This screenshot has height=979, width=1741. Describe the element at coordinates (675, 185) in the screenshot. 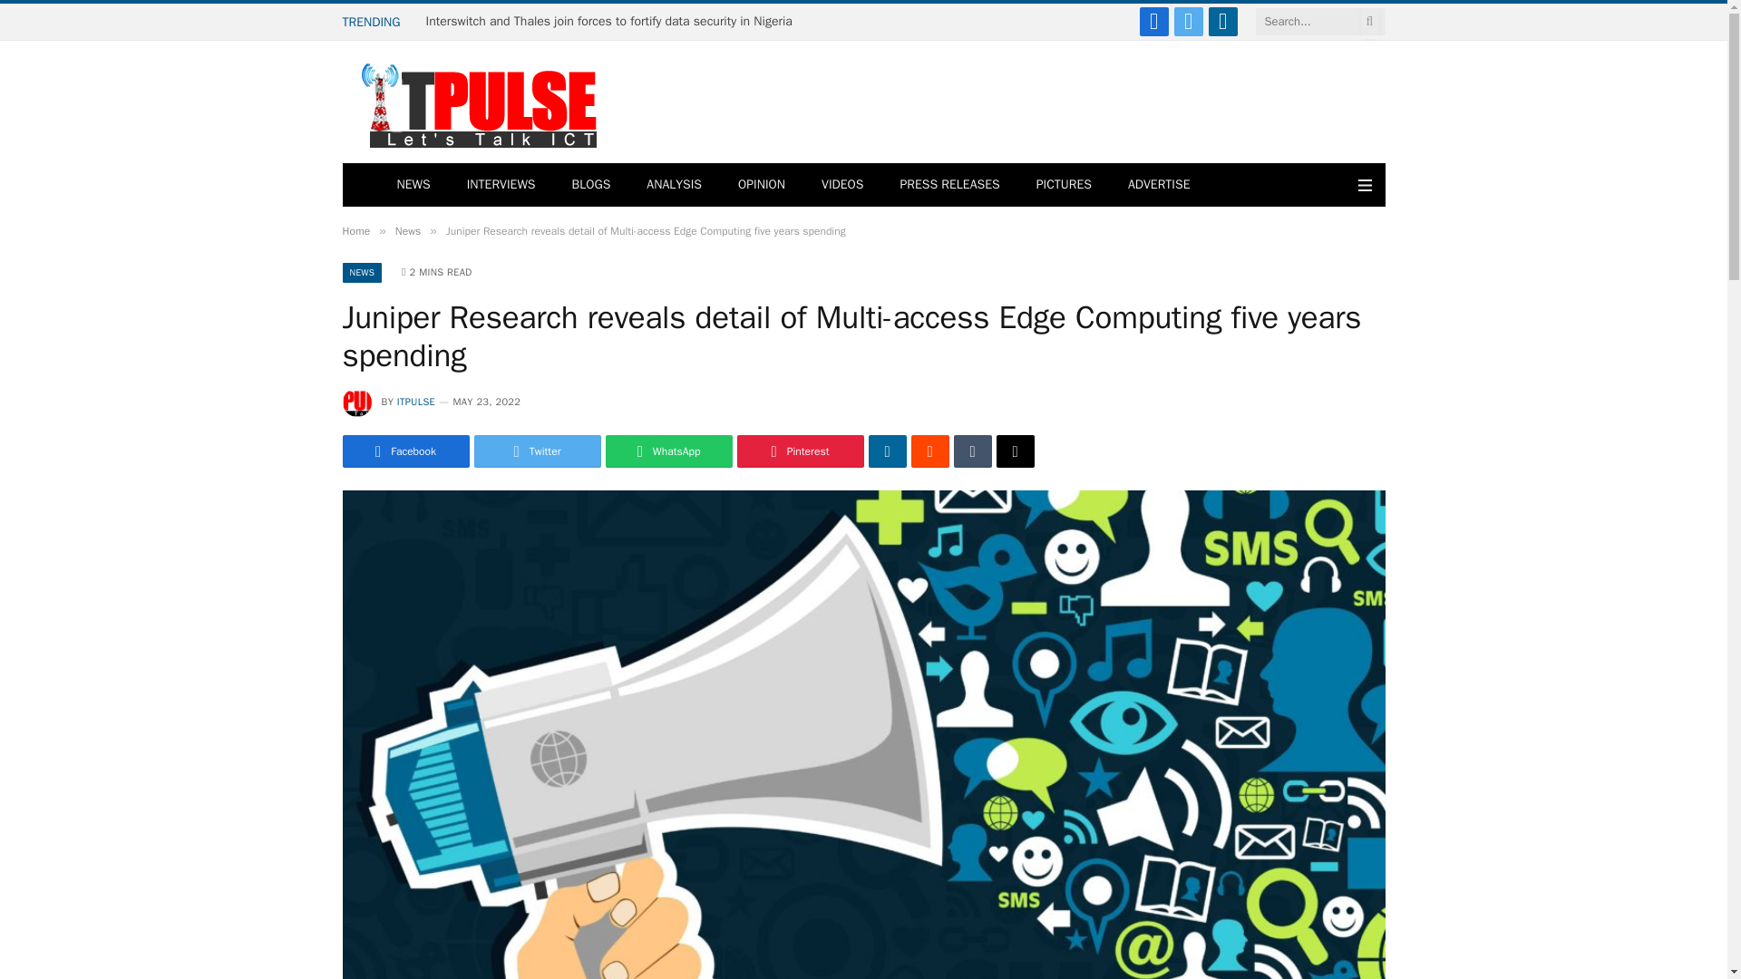

I see `ANALYSIS` at that location.